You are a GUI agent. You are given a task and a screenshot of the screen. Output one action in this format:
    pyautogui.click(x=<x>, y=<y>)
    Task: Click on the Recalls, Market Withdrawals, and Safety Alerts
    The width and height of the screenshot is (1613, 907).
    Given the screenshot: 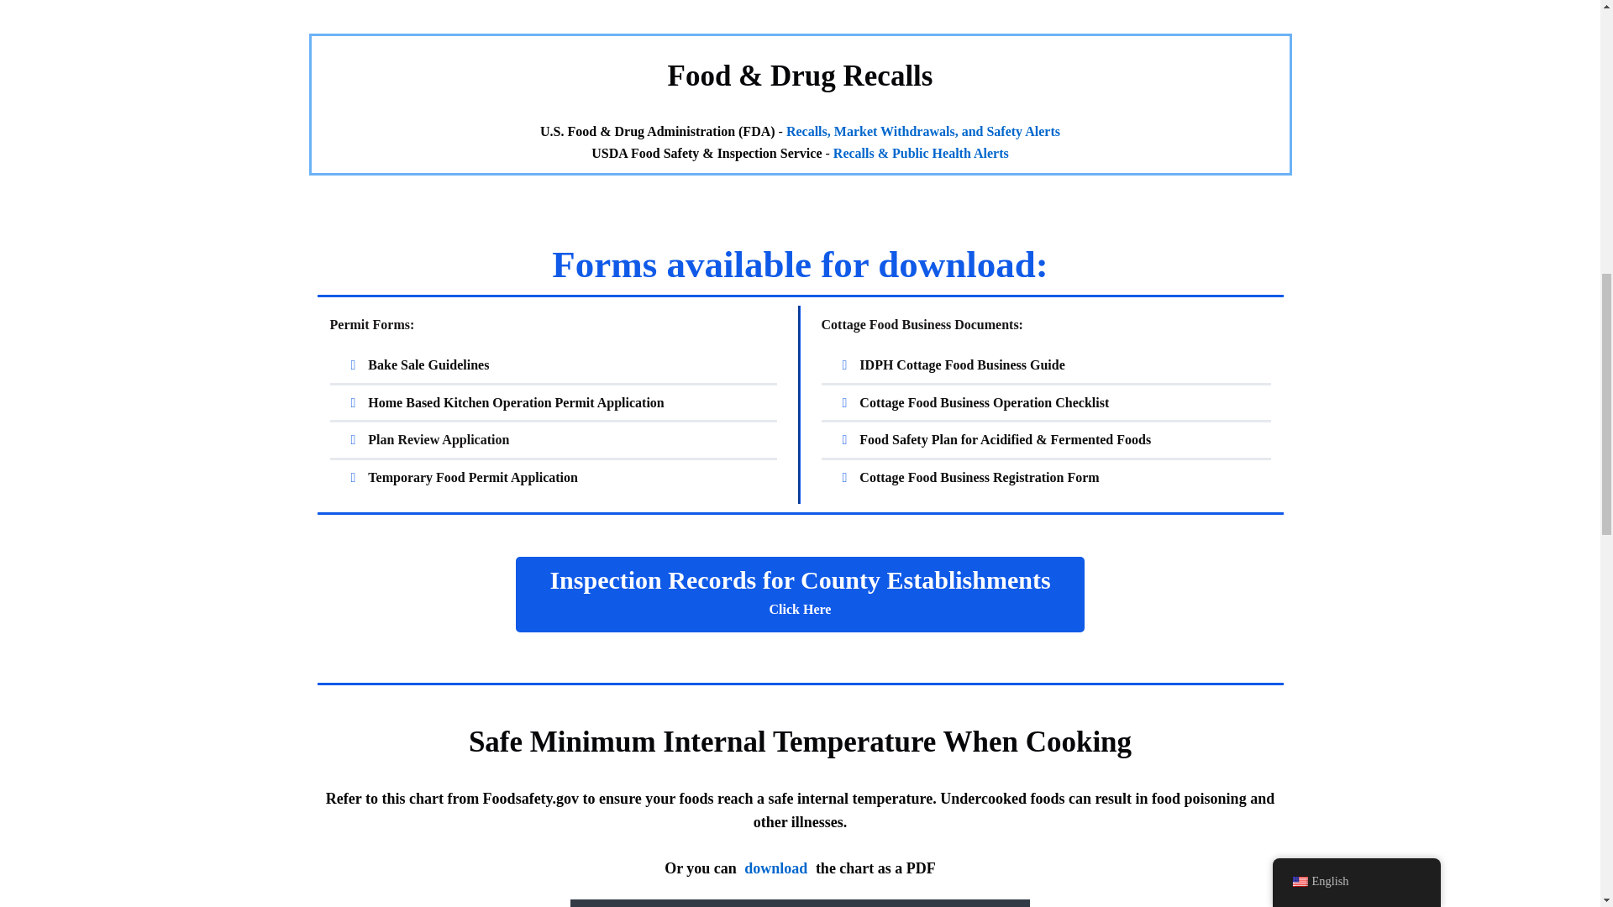 What is the action you would take?
    pyautogui.click(x=554, y=364)
    